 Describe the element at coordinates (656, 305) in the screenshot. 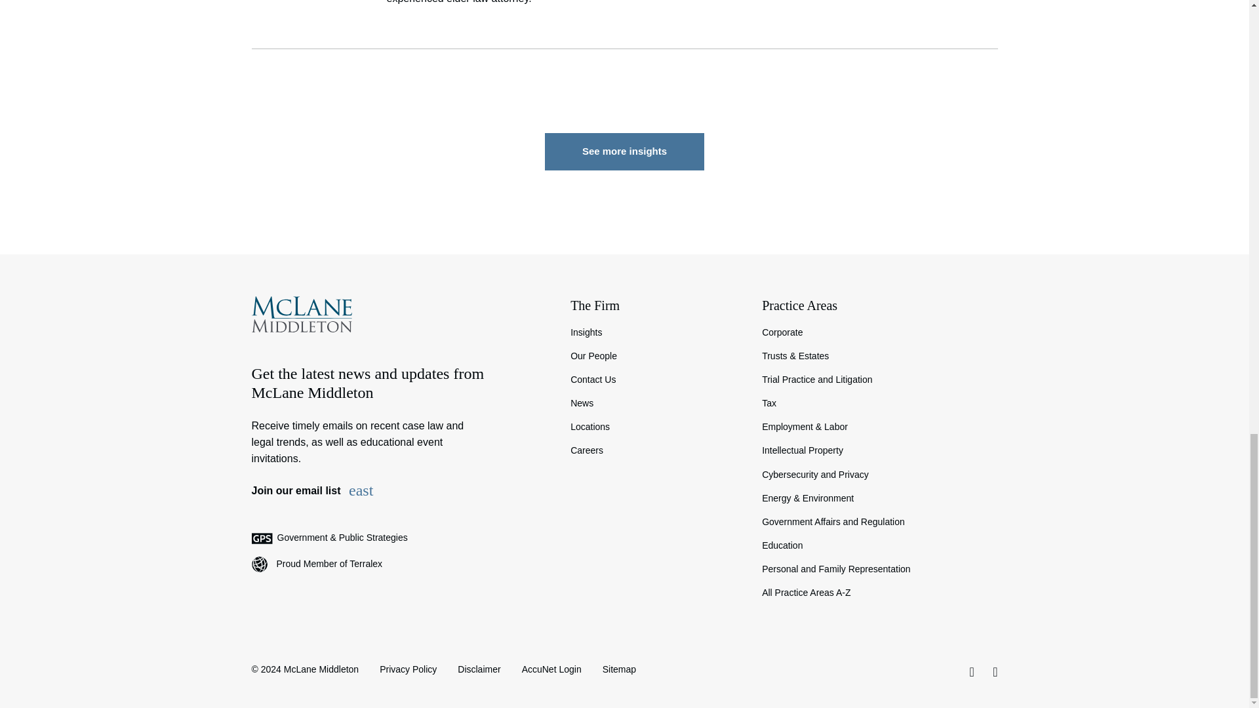

I see `The Firm` at that location.